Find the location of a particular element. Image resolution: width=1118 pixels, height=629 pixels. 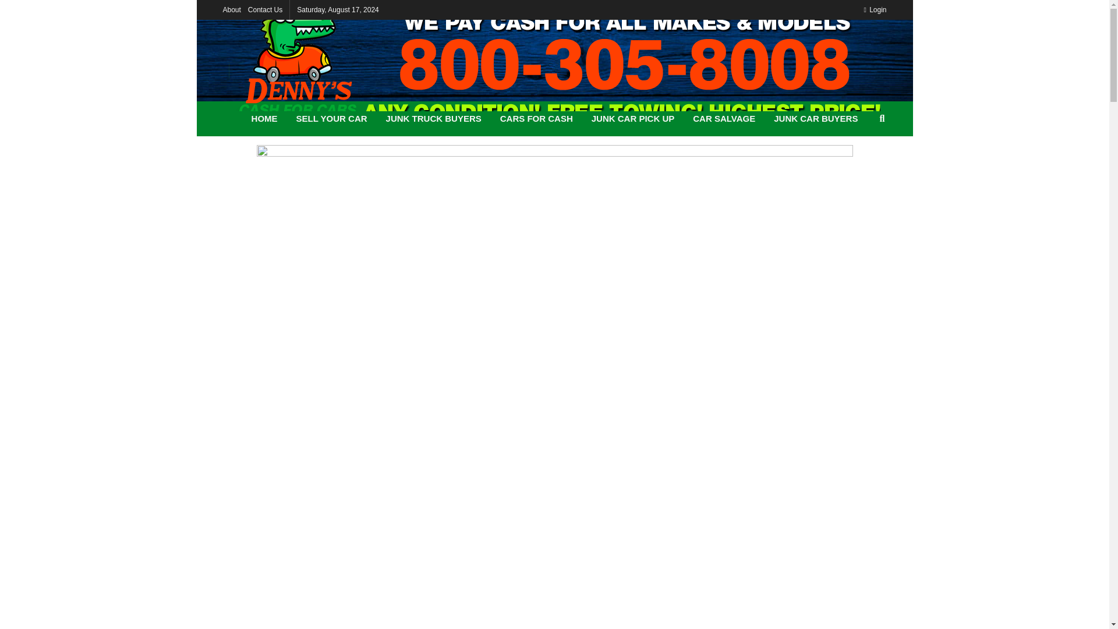

SELL YOUR CAR is located at coordinates (332, 119).